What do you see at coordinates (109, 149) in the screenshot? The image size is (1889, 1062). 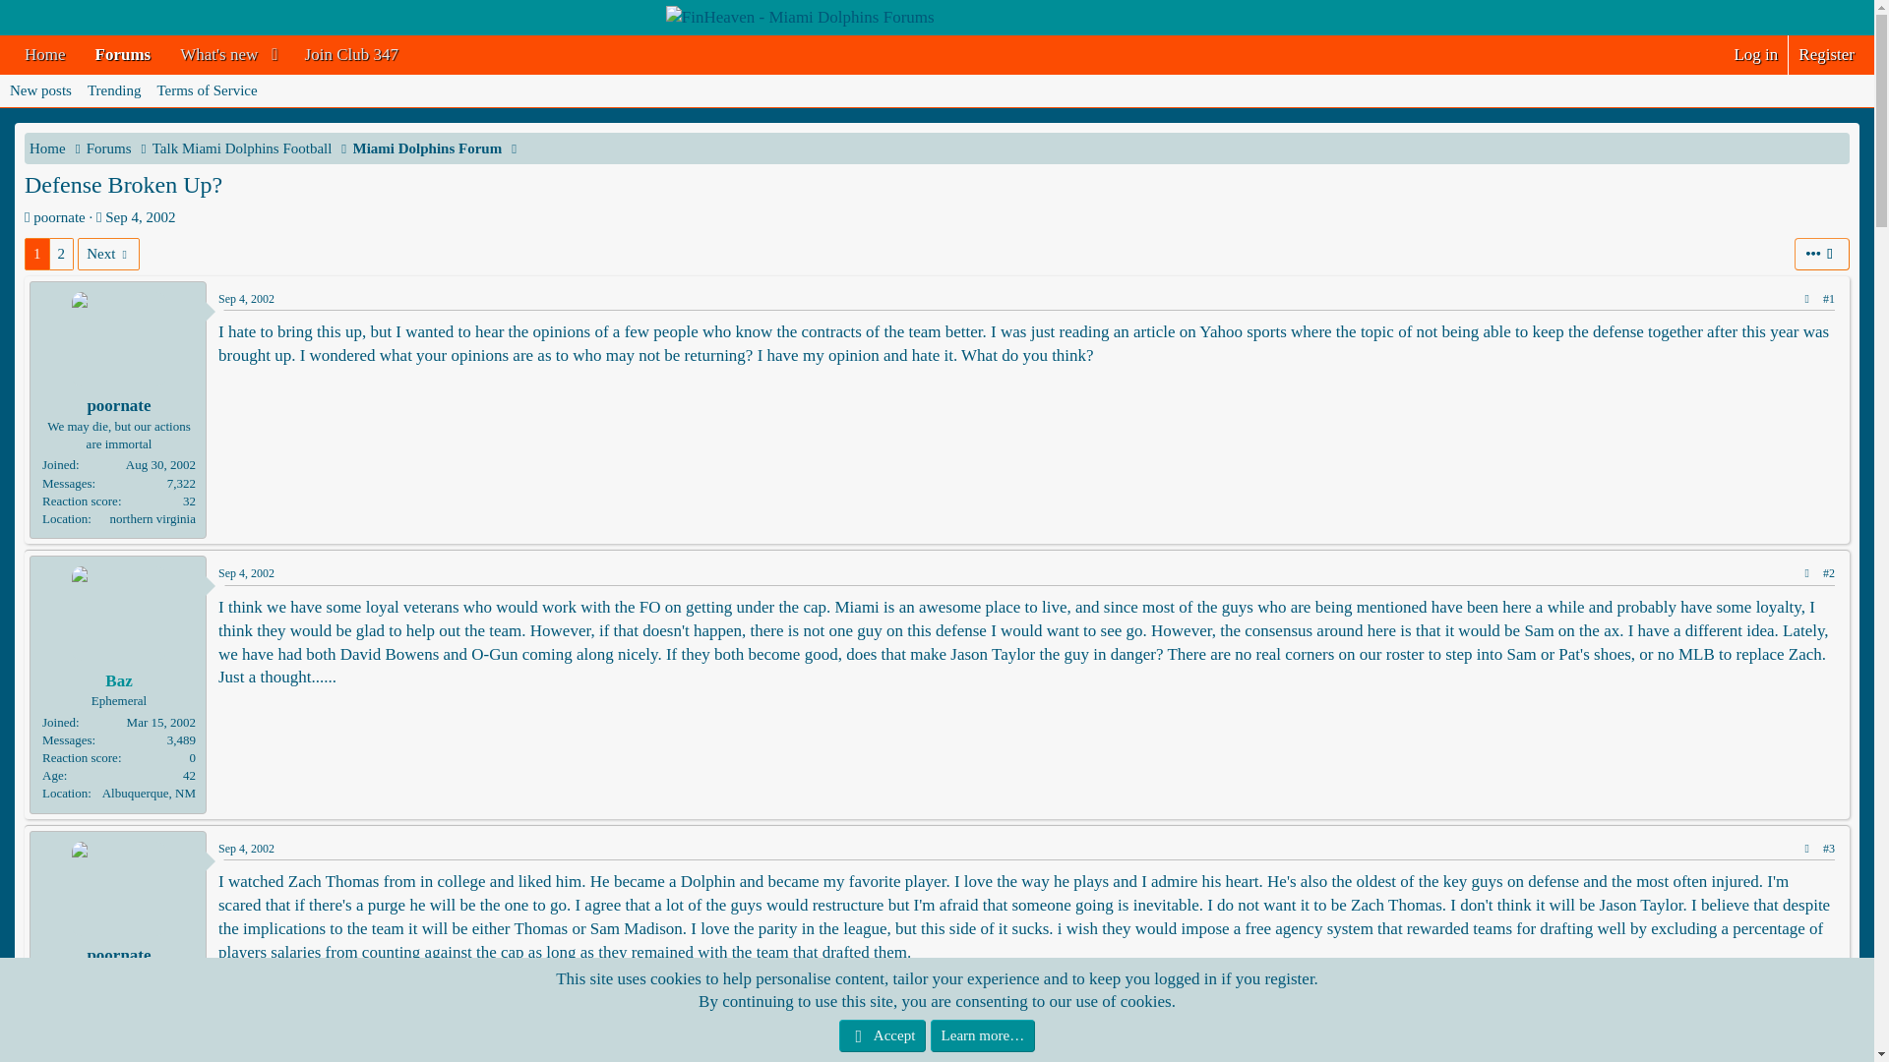 I see `Forums` at bounding box center [109, 149].